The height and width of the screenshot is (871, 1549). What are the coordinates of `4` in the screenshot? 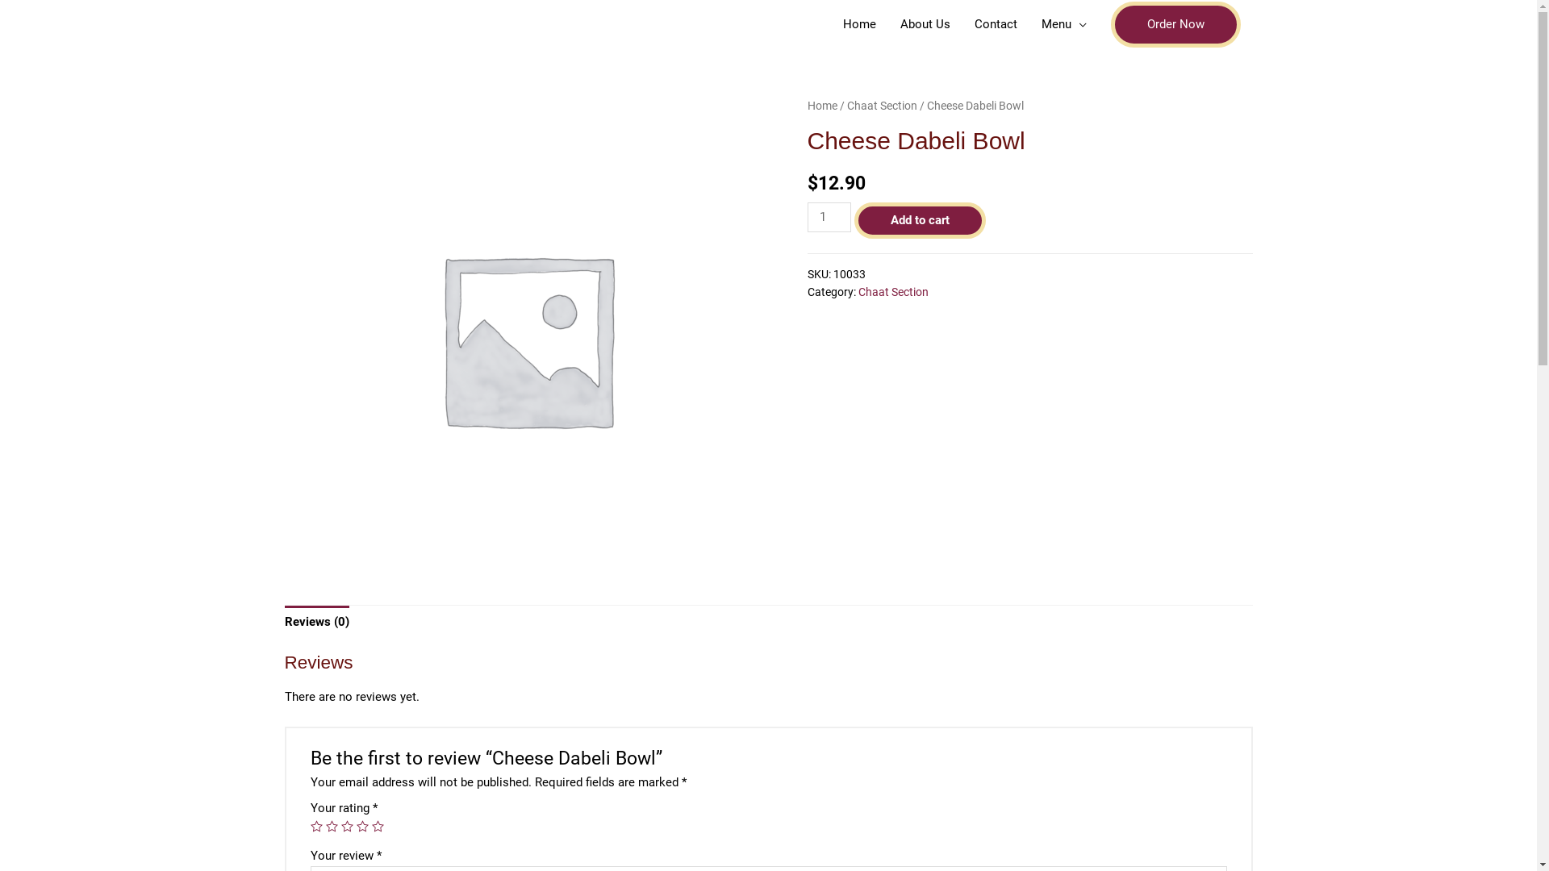 It's located at (363, 826).